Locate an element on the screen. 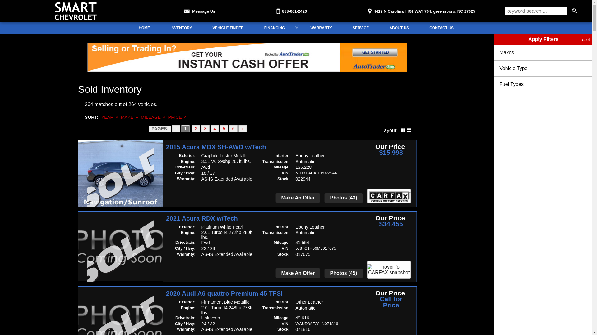 This screenshot has width=597, height=335. 2015 Acura MDX SH-AWD w/Tech is located at coordinates (260, 147).